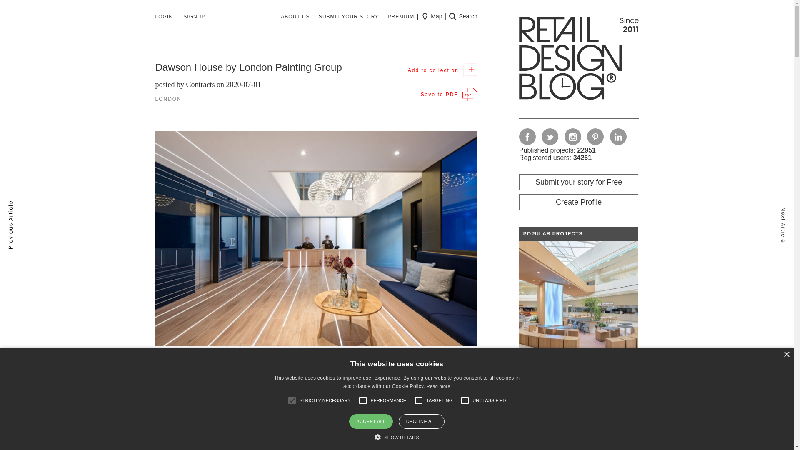  I want to click on ABOUT US, so click(297, 17).